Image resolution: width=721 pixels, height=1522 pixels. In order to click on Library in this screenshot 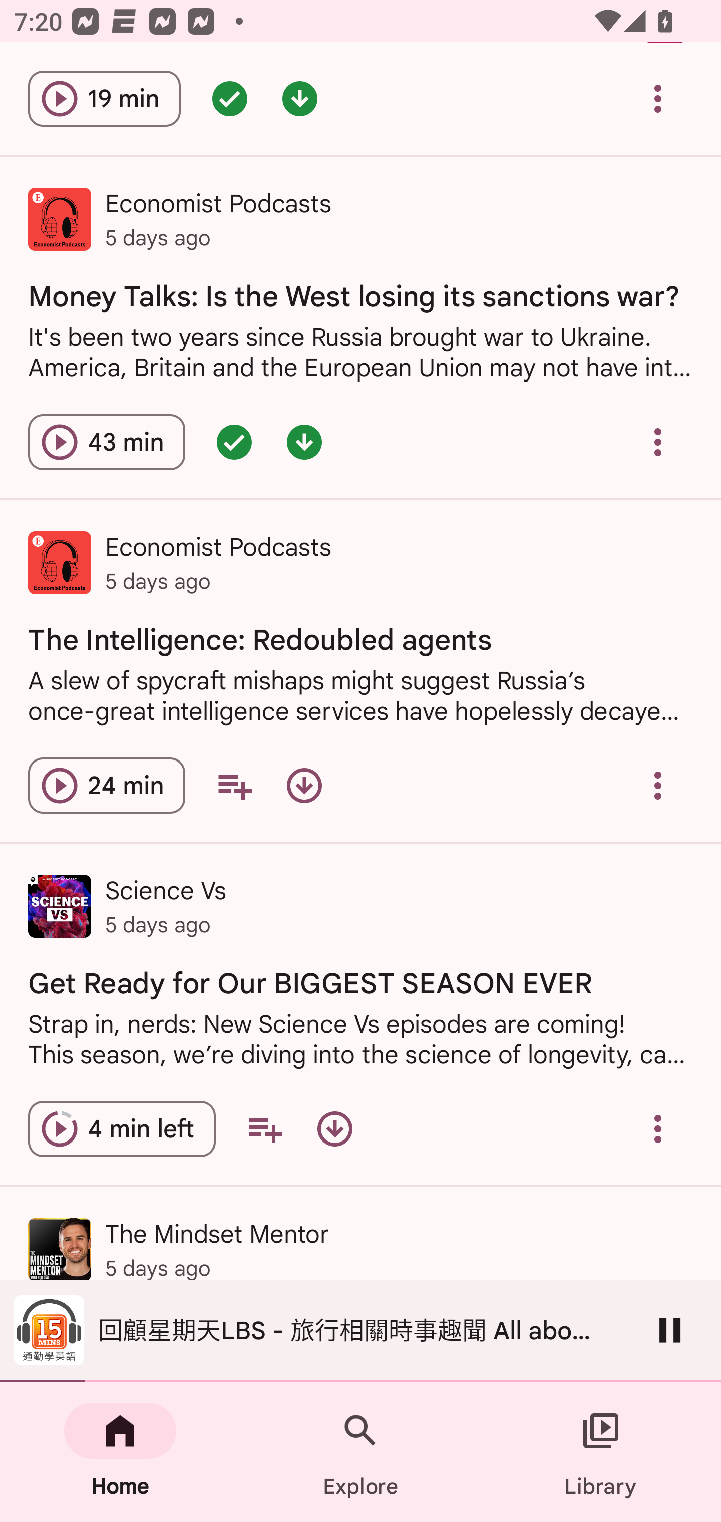, I will do `click(601, 1452)`.